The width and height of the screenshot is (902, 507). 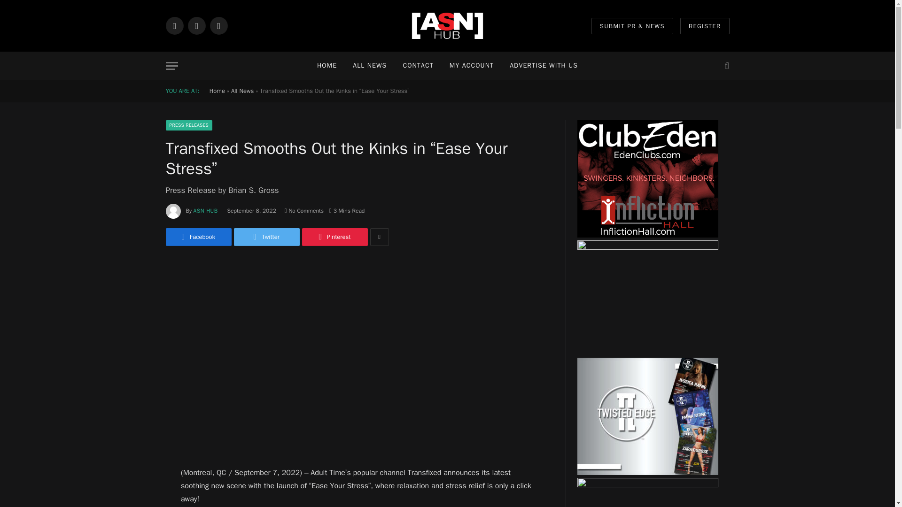 I want to click on Facebook, so click(x=198, y=237).